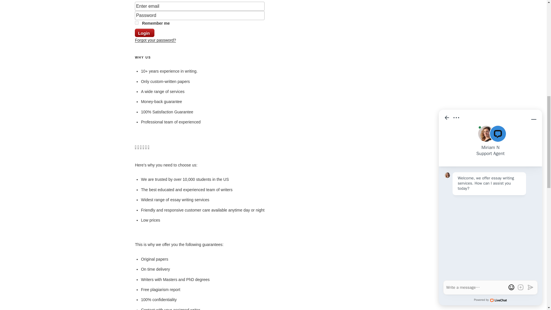 The width and height of the screenshot is (551, 310). Describe the element at coordinates (155, 40) in the screenshot. I see `Recover password` at that location.